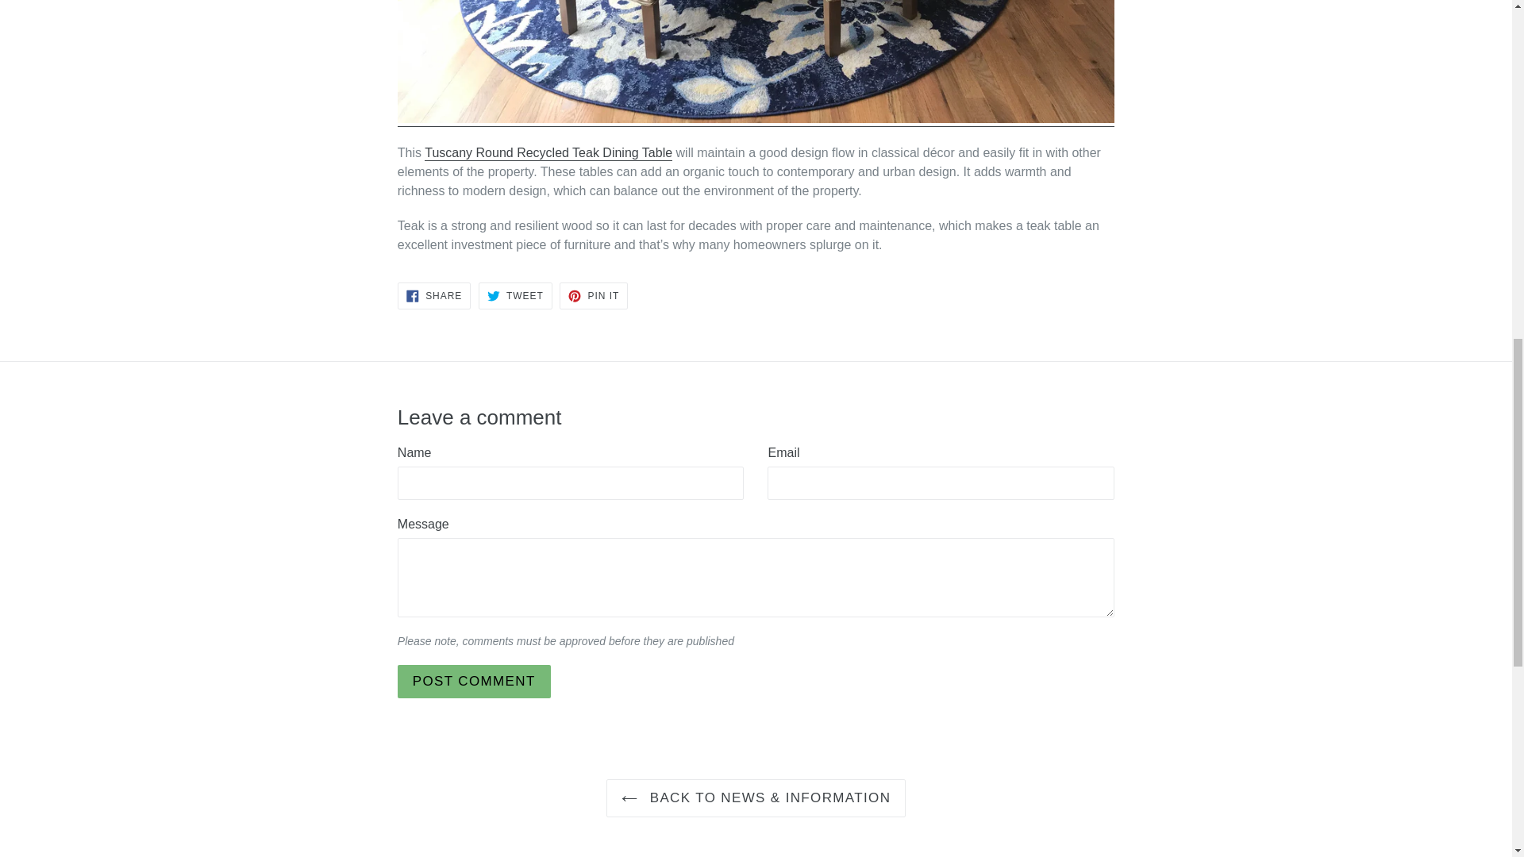 The height and width of the screenshot is (857, 1524). What do you see at coordinates (756, 119) in the screenshot?
I see `Facebook Chic Teak Post` at bounding box center [756, 119].